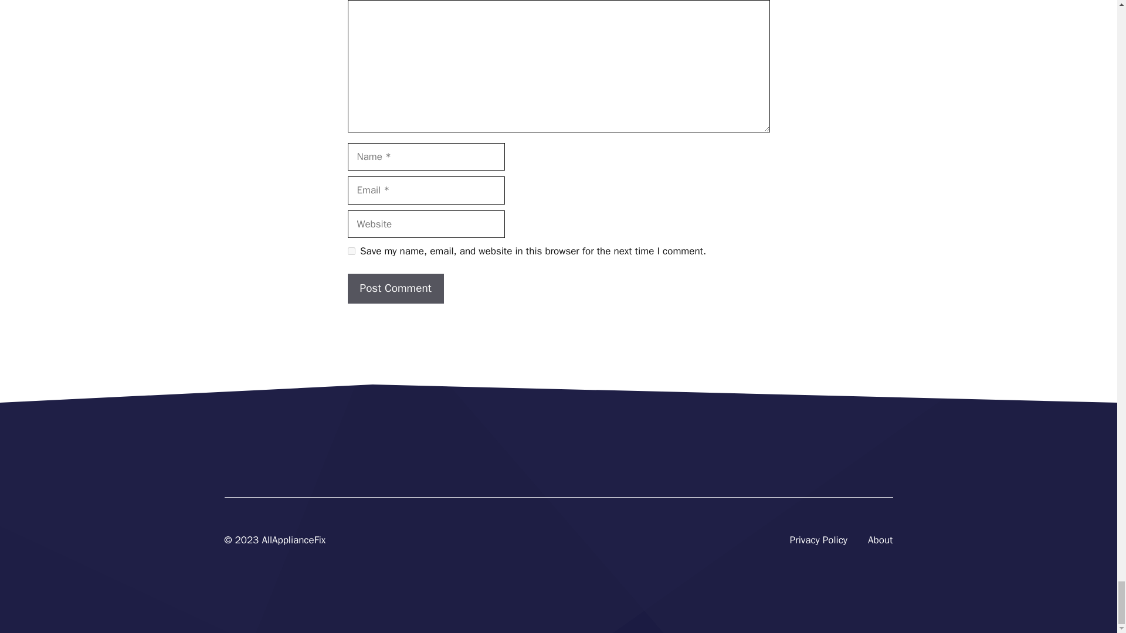 Image resolution: width=1126 pixels, height=633 pixels. I want to click on yes, so click(351, 251).